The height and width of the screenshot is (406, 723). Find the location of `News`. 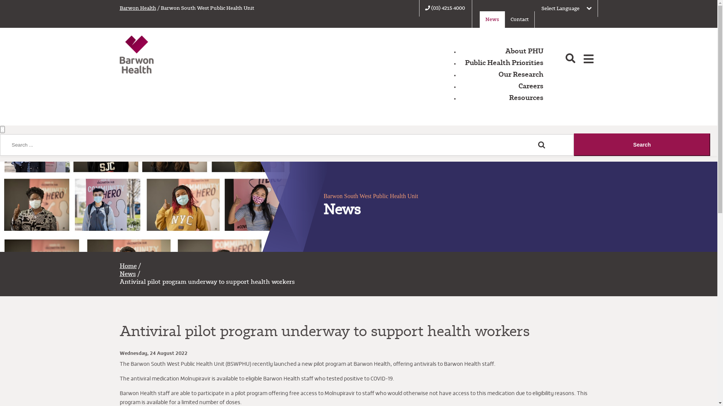

News is located at coordinates (492, 20).